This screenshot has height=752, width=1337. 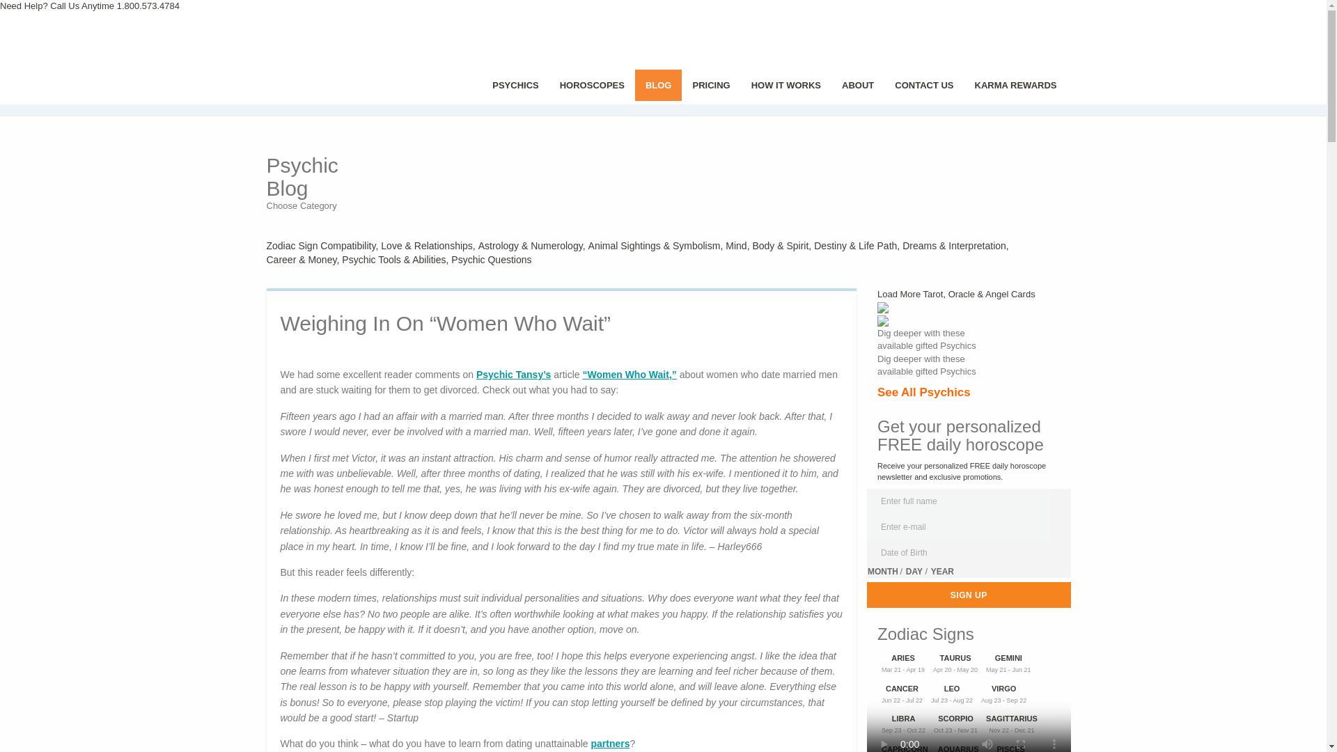 I want to click on Sign Up, so click(x=968, y=595).